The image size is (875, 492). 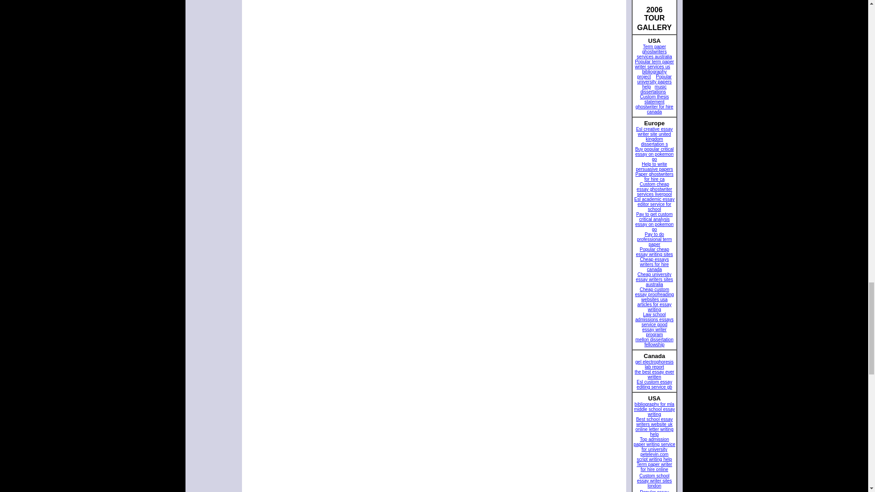 I want to click on articles for essay writing, so click(x=654, y=307).